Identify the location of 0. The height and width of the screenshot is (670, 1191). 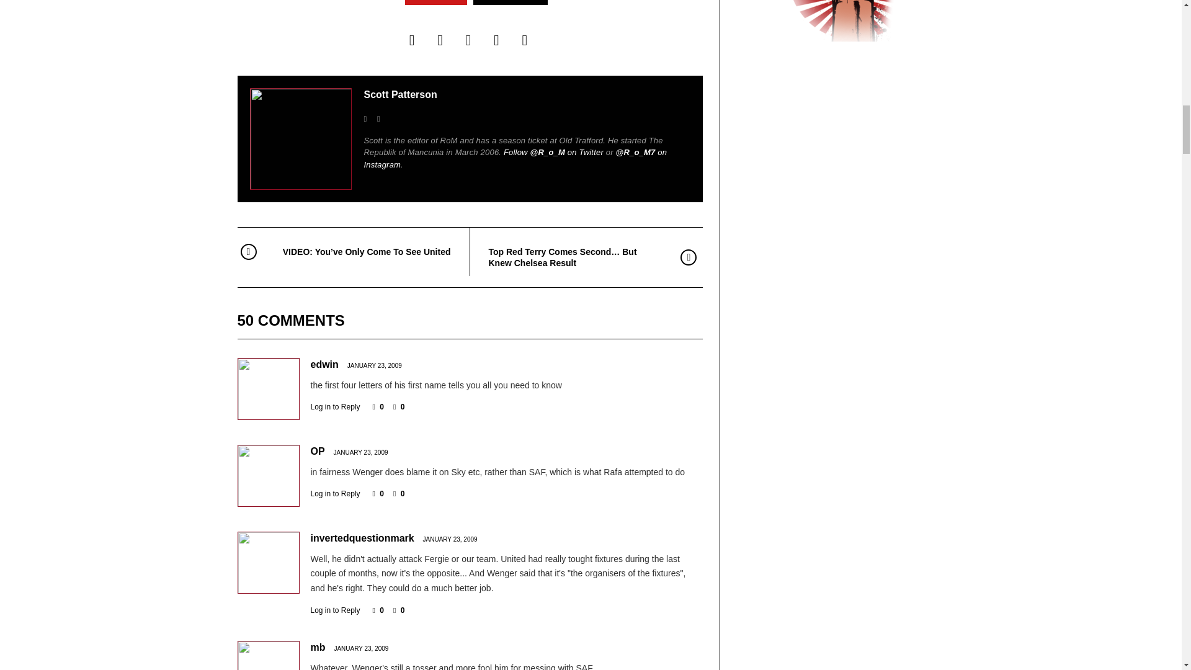
(378, 494).